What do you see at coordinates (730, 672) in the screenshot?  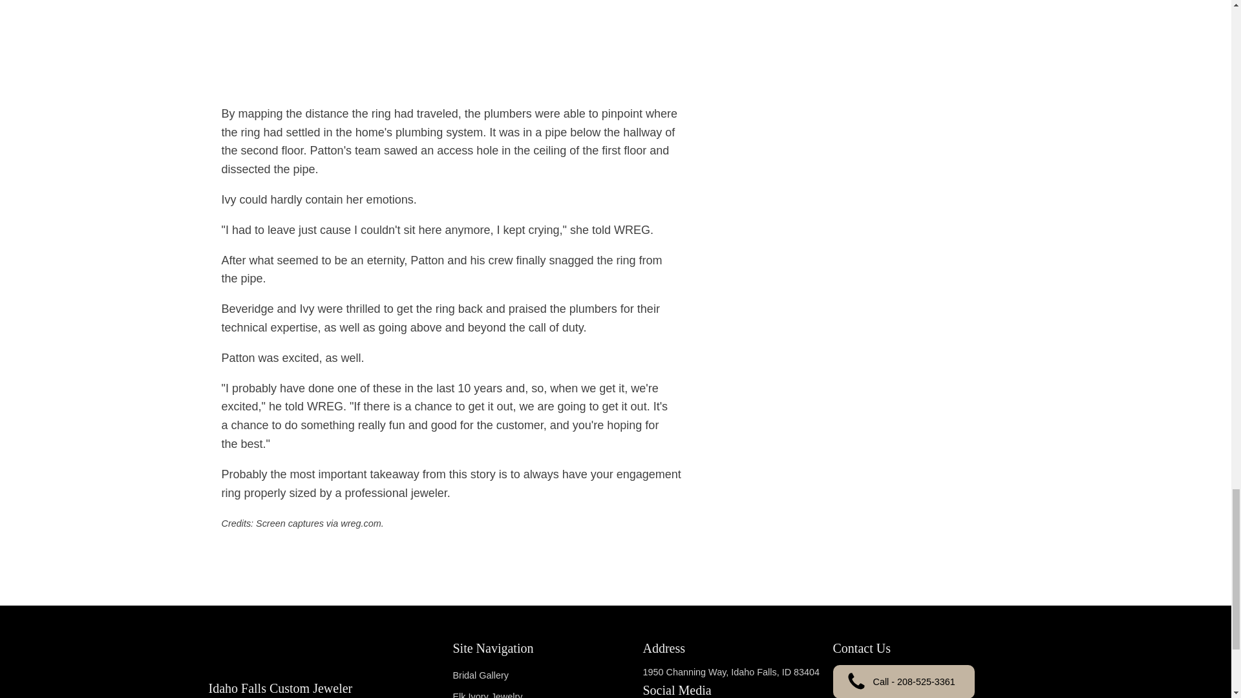 I see `1950 Channing Way, Idaho Falls, ID 83404` at bounding box center [730, 672].